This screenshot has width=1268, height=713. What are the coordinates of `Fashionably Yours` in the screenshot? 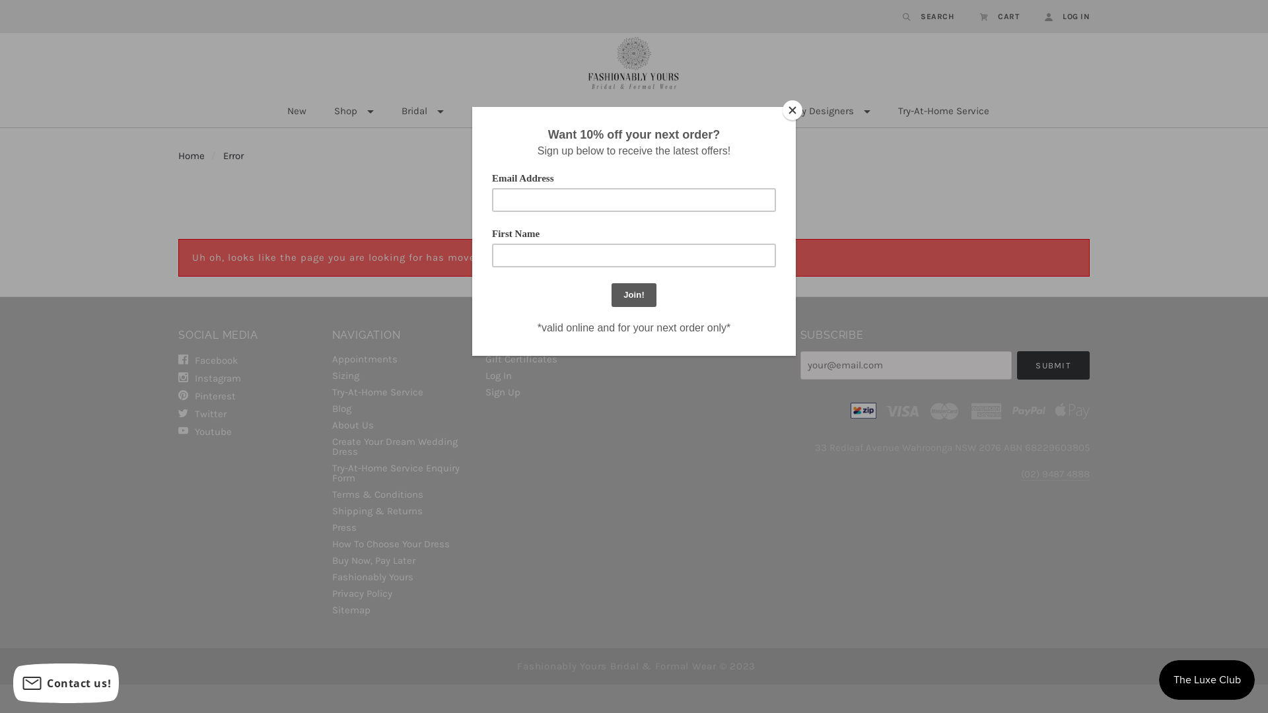 It's located at (402, 577).